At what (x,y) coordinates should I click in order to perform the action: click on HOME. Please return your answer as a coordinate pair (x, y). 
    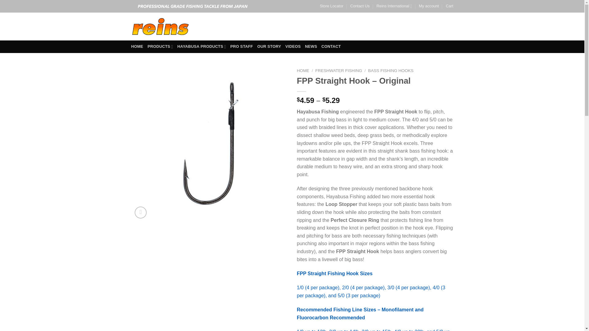
    Looking at the image, I should click on (137, 46).